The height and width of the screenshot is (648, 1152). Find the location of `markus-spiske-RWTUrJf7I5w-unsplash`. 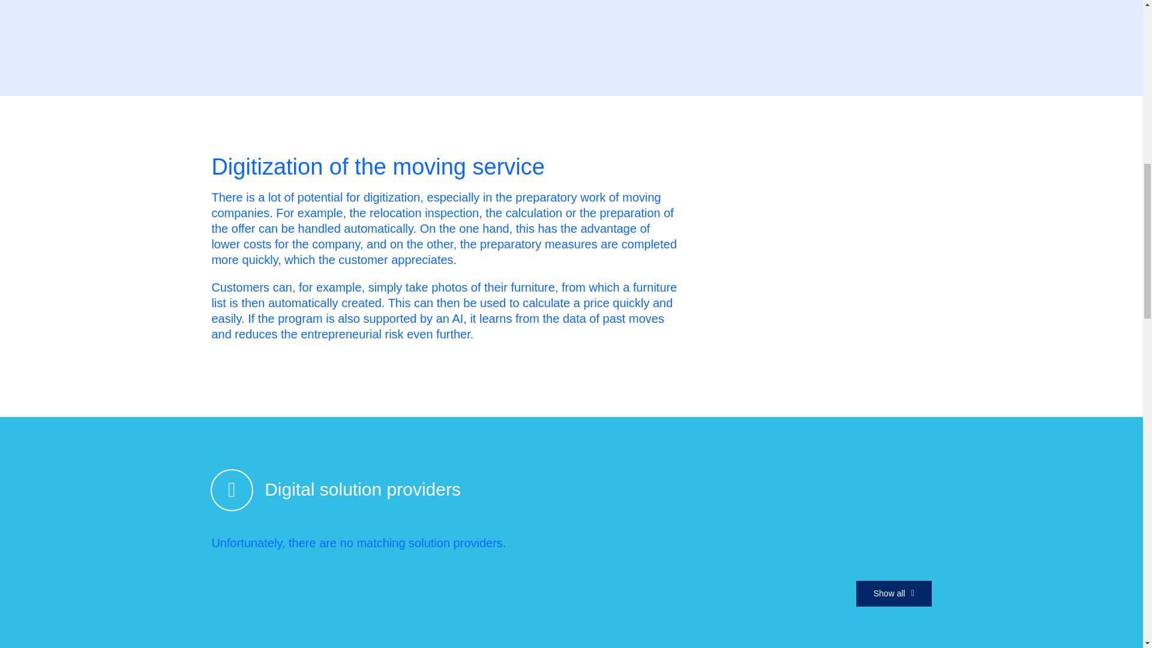

markus-spiske-RWTUrJf7I5w-unsplash is located at coordinates (823, 17).